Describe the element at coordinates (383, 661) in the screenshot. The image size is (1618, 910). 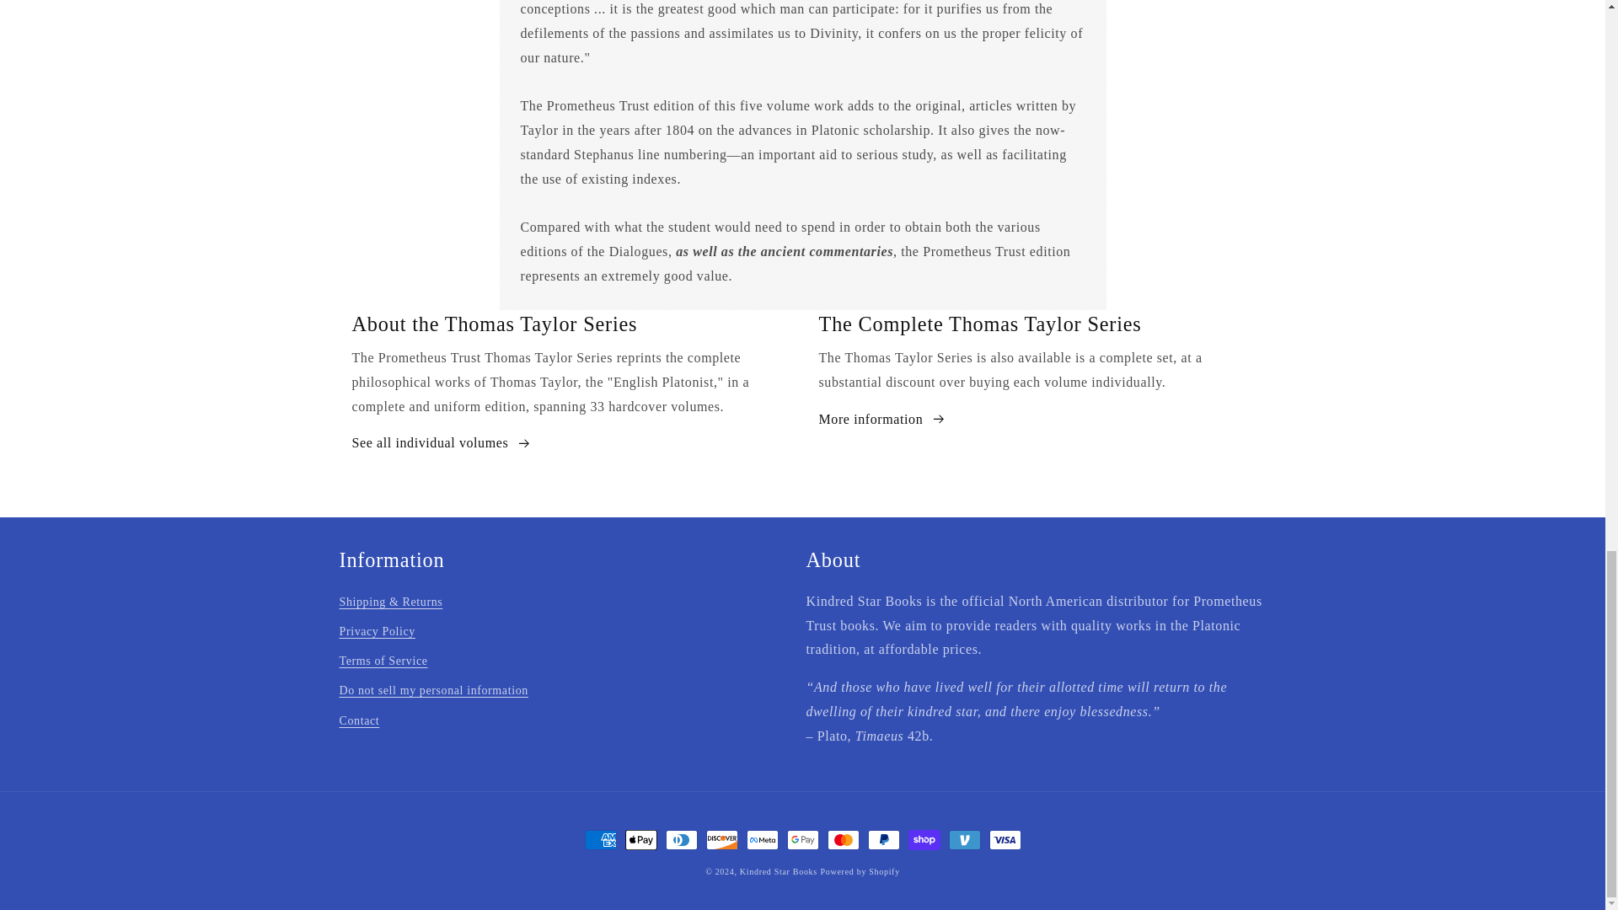
I see `Terms of Service` at that location.